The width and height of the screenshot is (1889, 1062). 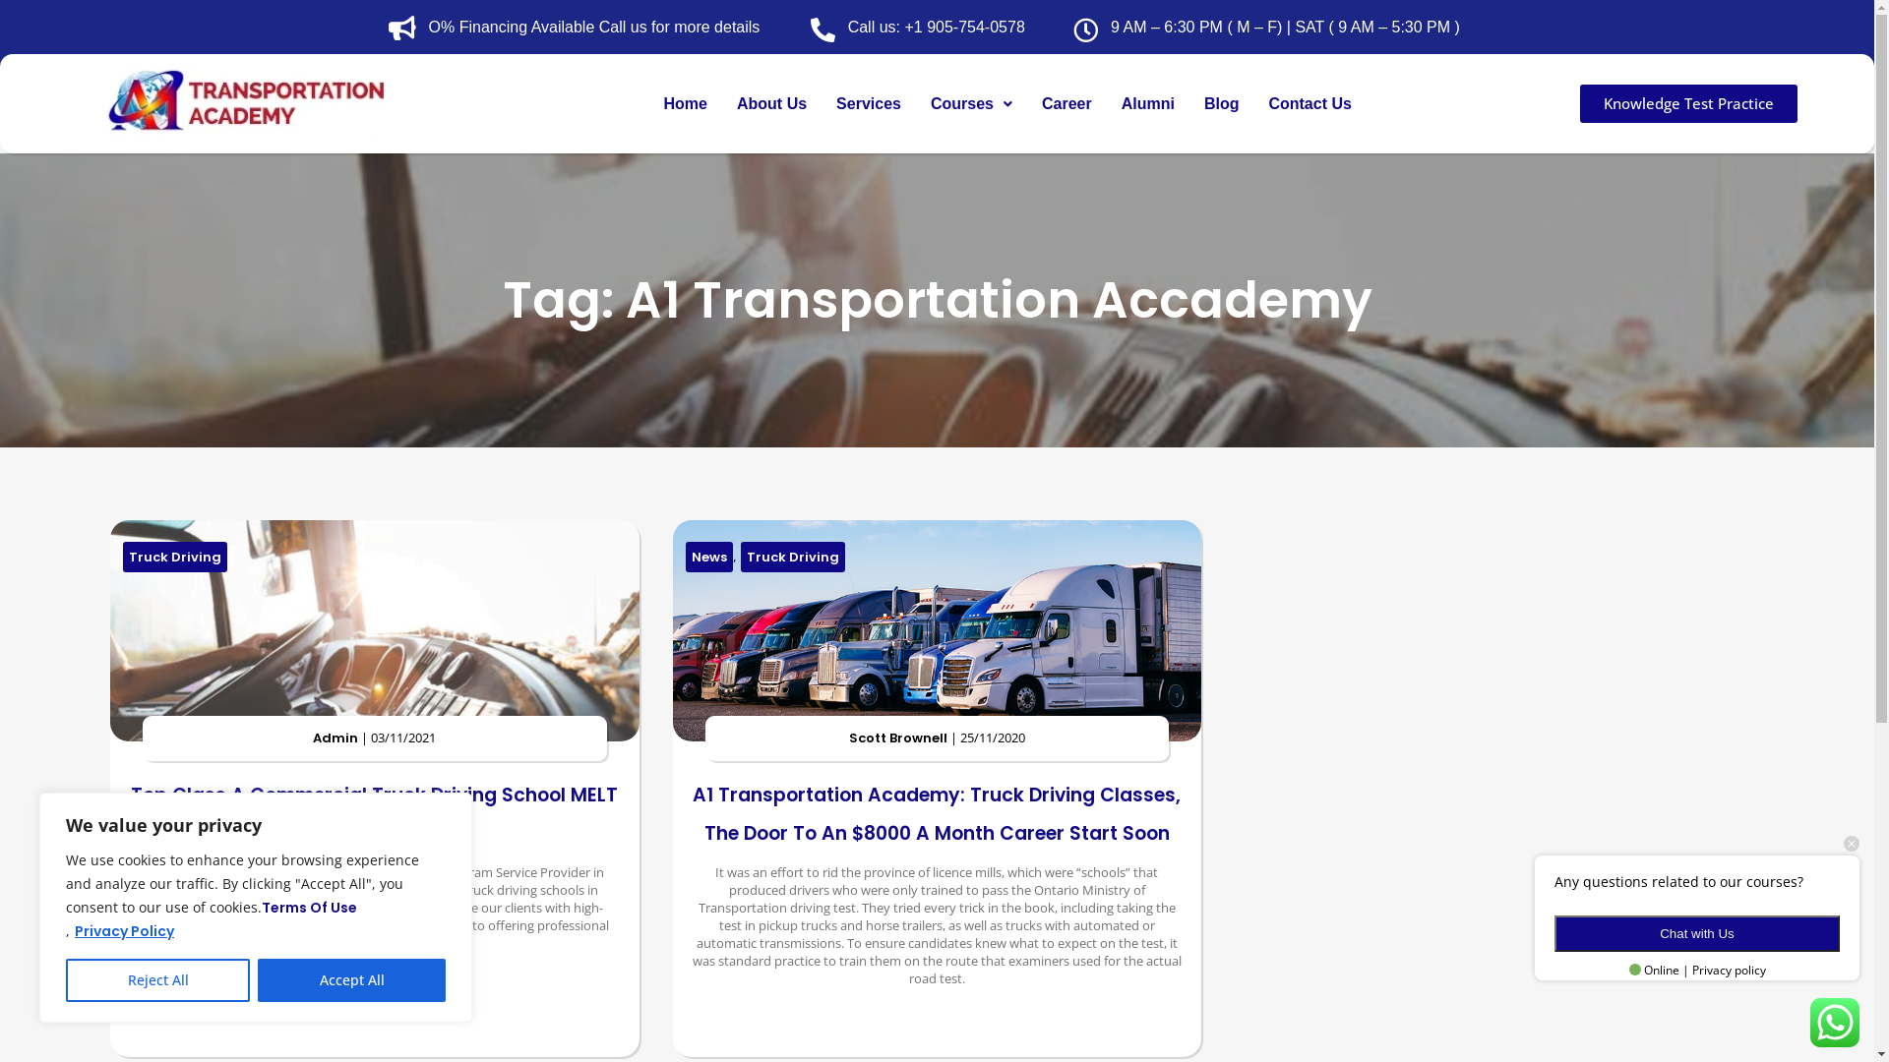 I want to click on Knowledge Test Practice, so click(x=1688, y=104).